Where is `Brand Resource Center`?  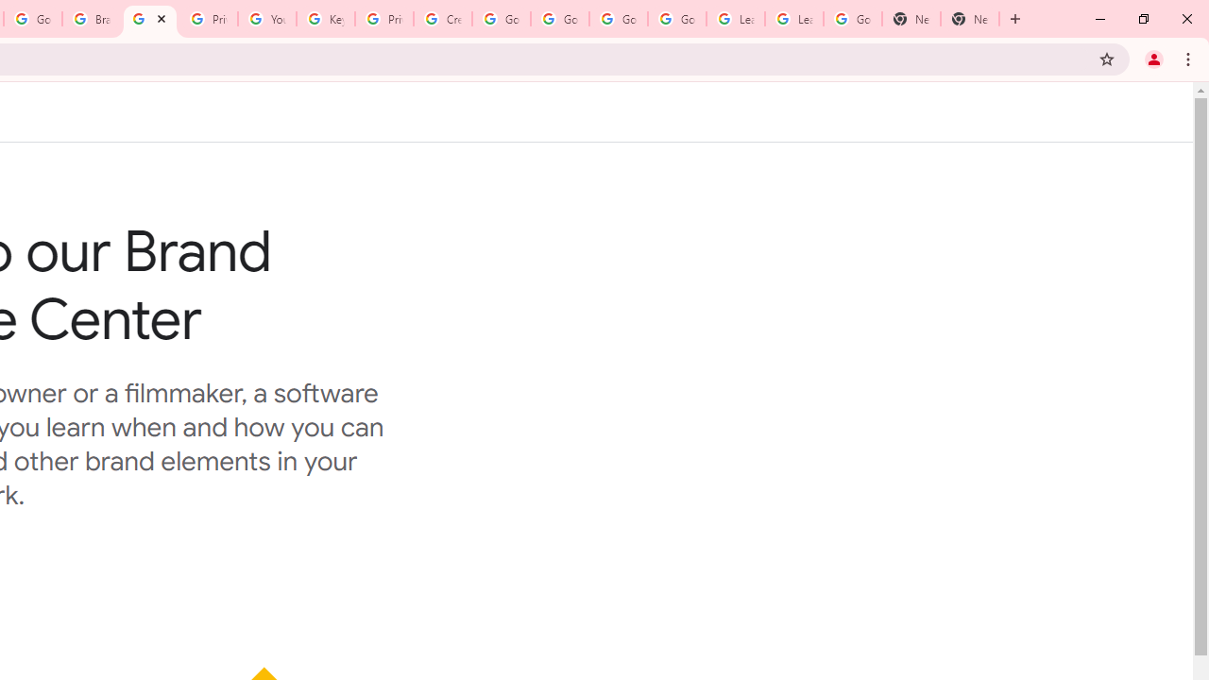
Brand Resource Center is located at coordinates (149, 19).